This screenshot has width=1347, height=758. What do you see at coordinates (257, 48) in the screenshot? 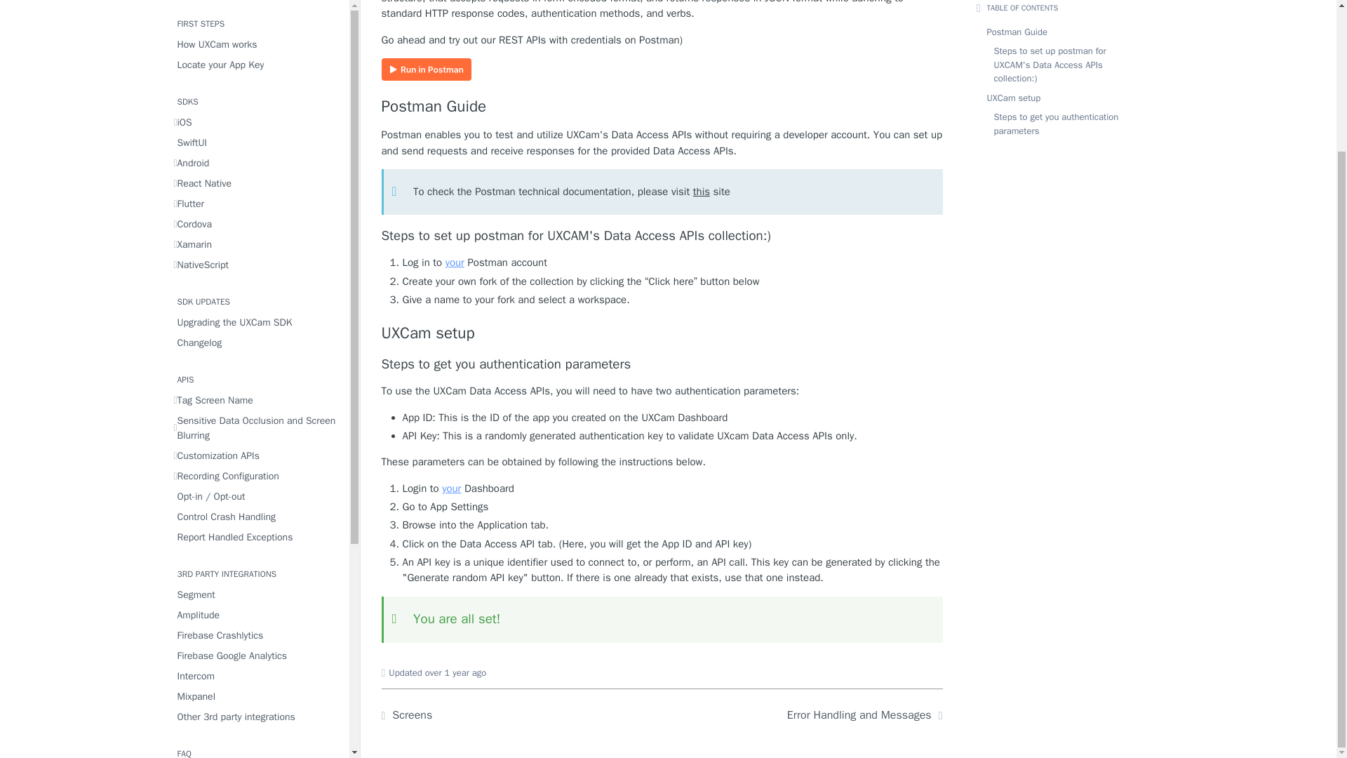
I see `Android` at bounding box center [257, 48].